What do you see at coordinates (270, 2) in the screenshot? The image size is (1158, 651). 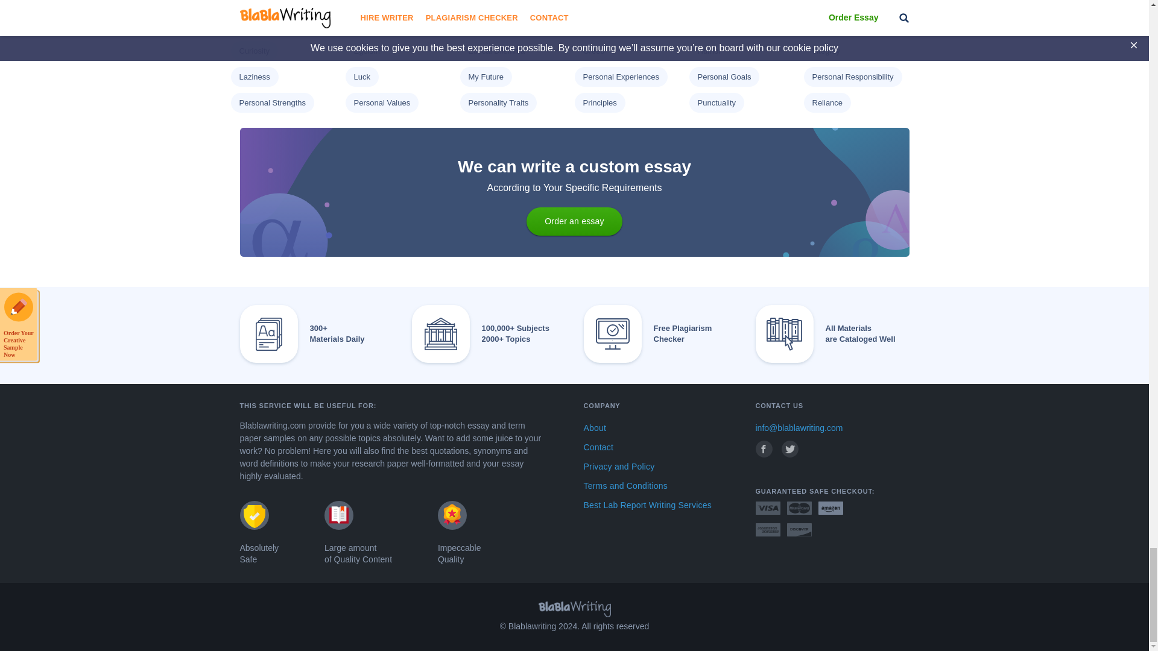 I see `Nature Vs Nurture` at bounding box center [270, 2].